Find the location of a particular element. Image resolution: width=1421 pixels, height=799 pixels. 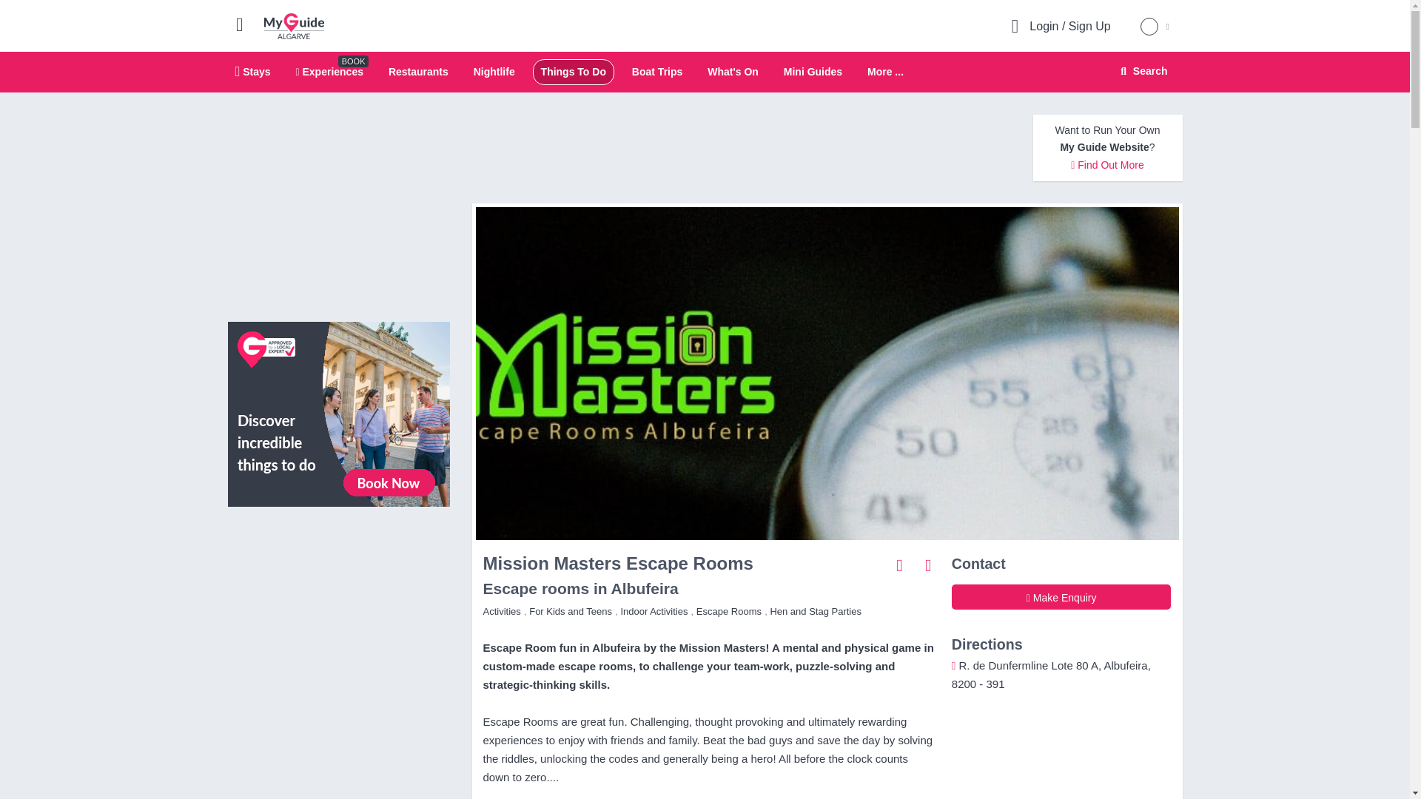

Mini Guides is located at coordinates (813, 71).